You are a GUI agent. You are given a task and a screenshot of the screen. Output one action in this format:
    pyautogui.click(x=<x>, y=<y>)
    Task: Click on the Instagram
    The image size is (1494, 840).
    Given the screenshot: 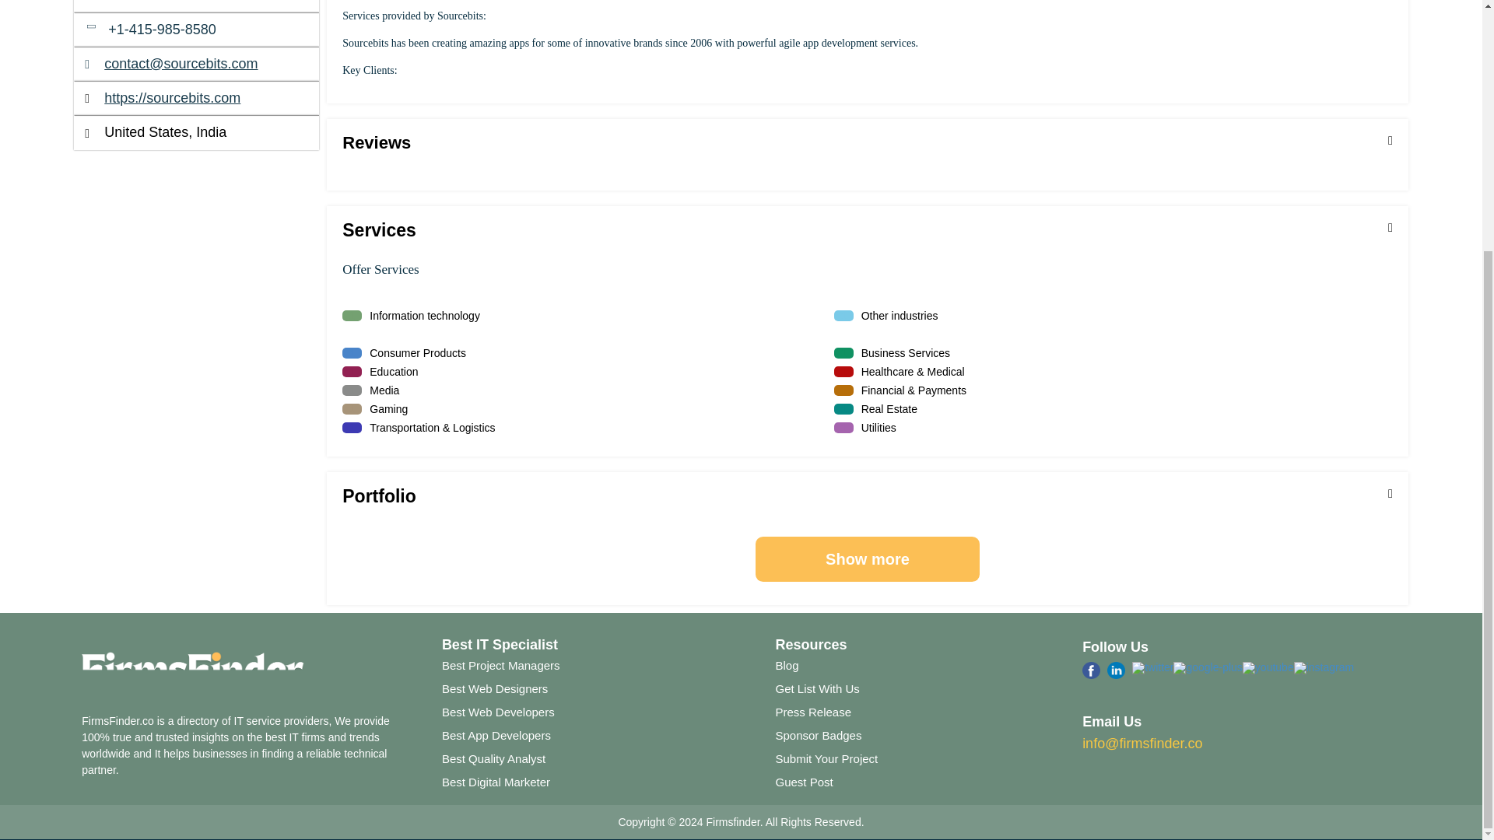 What is the action you would take?
    pyautogui.click(x=1323, y=677)
    